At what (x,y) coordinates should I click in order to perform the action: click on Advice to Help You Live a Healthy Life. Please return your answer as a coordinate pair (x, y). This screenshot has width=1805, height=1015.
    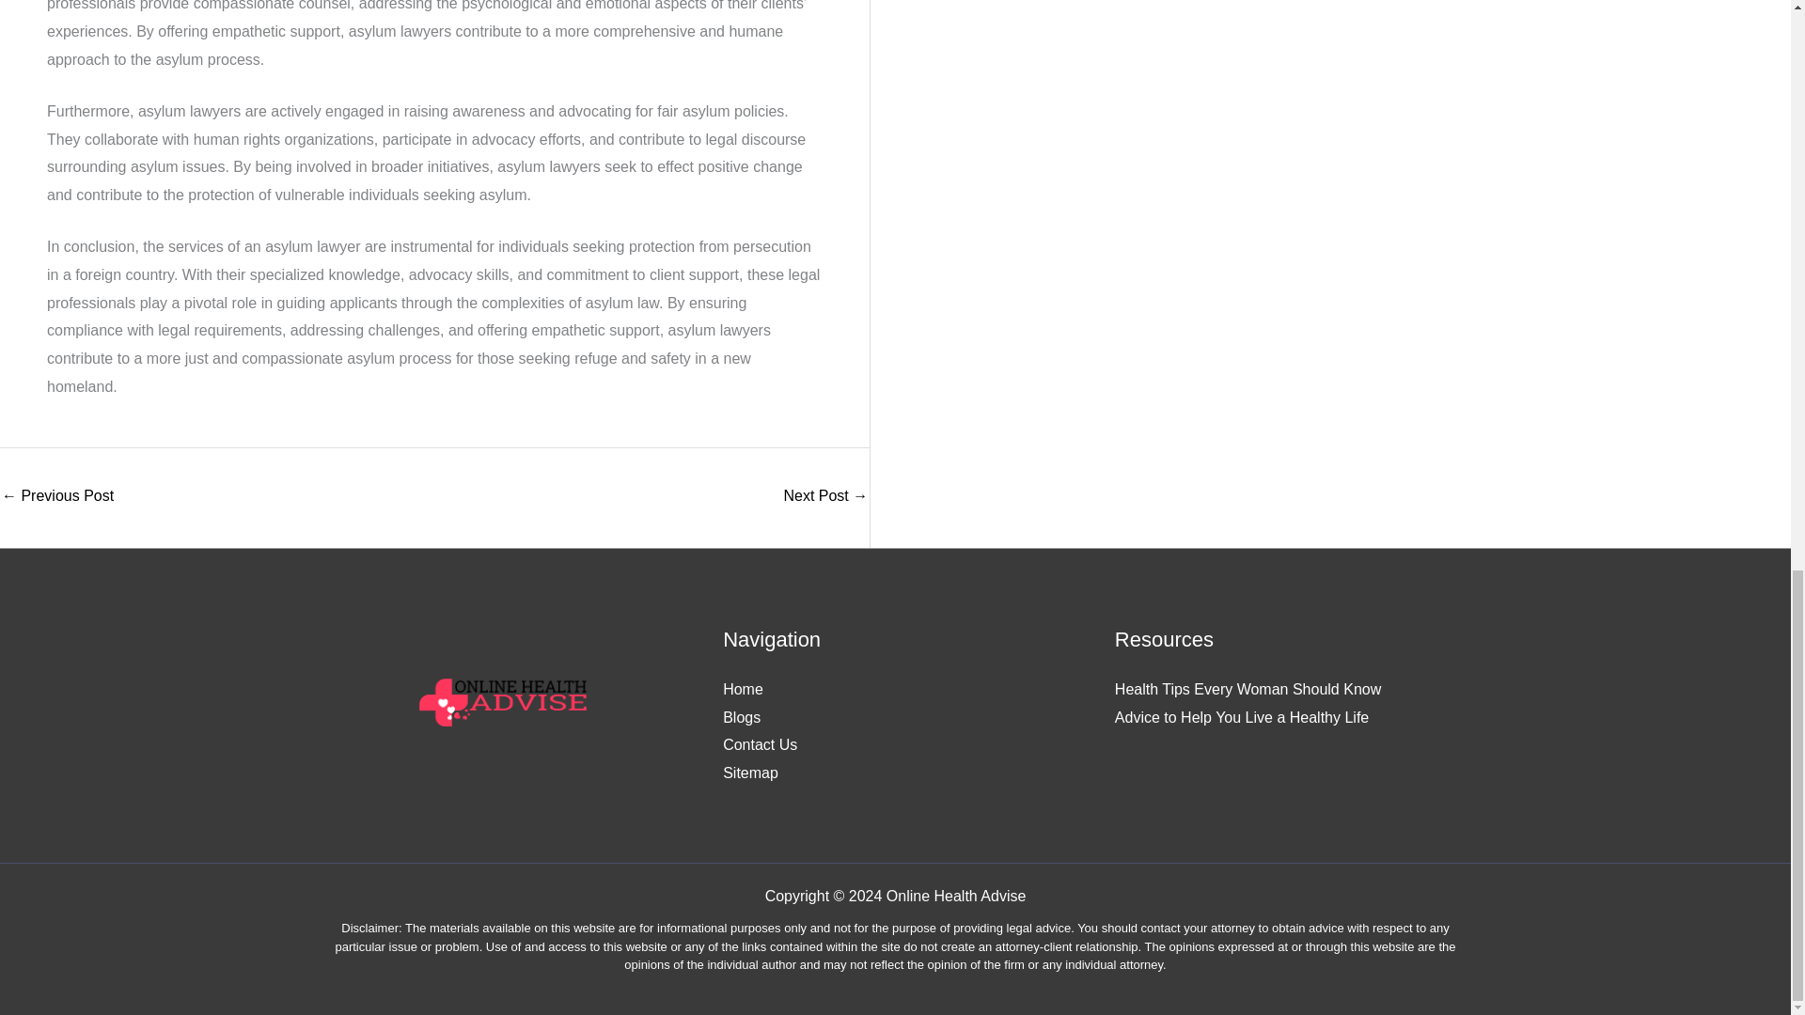
    Looking at the image, I should click on (1241, 717).